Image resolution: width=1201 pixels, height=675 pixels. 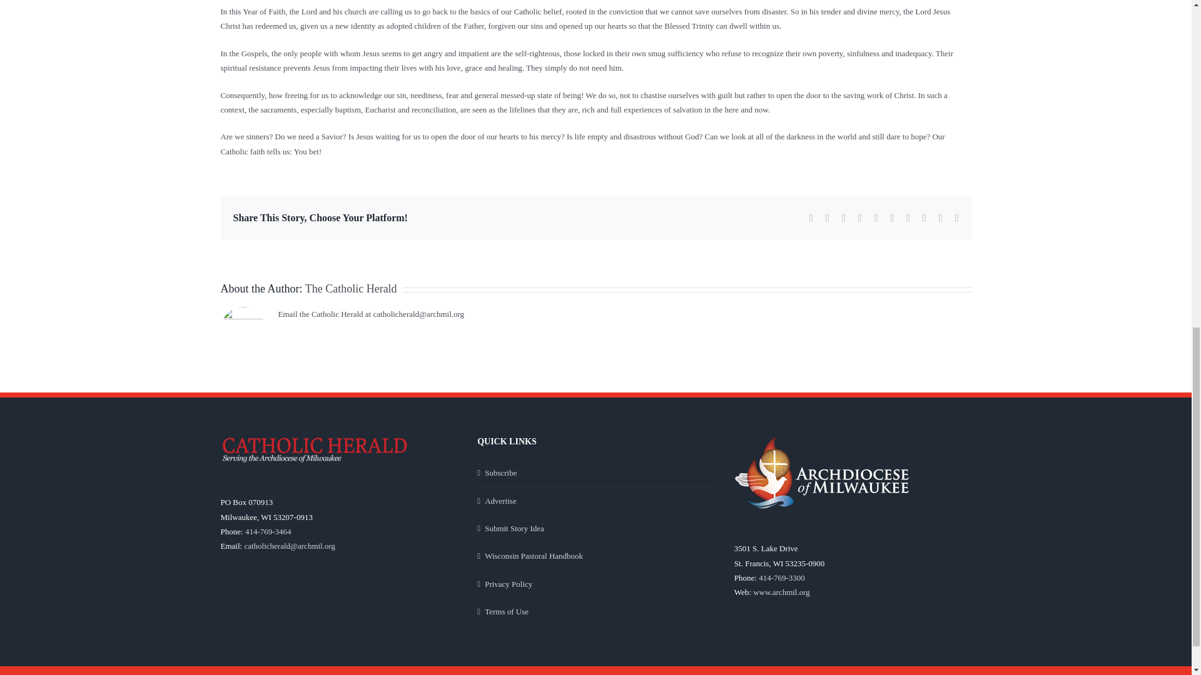 I want to click on Posts by The Catholic Herald, so click(x=351, y=289).